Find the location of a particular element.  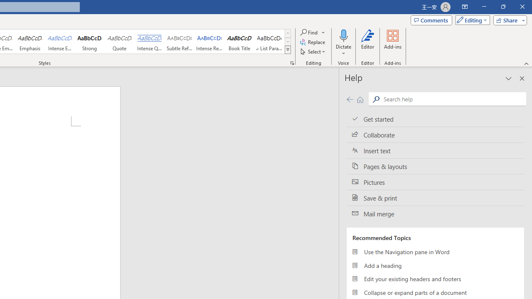

Search is located at coordinates (453, 99).